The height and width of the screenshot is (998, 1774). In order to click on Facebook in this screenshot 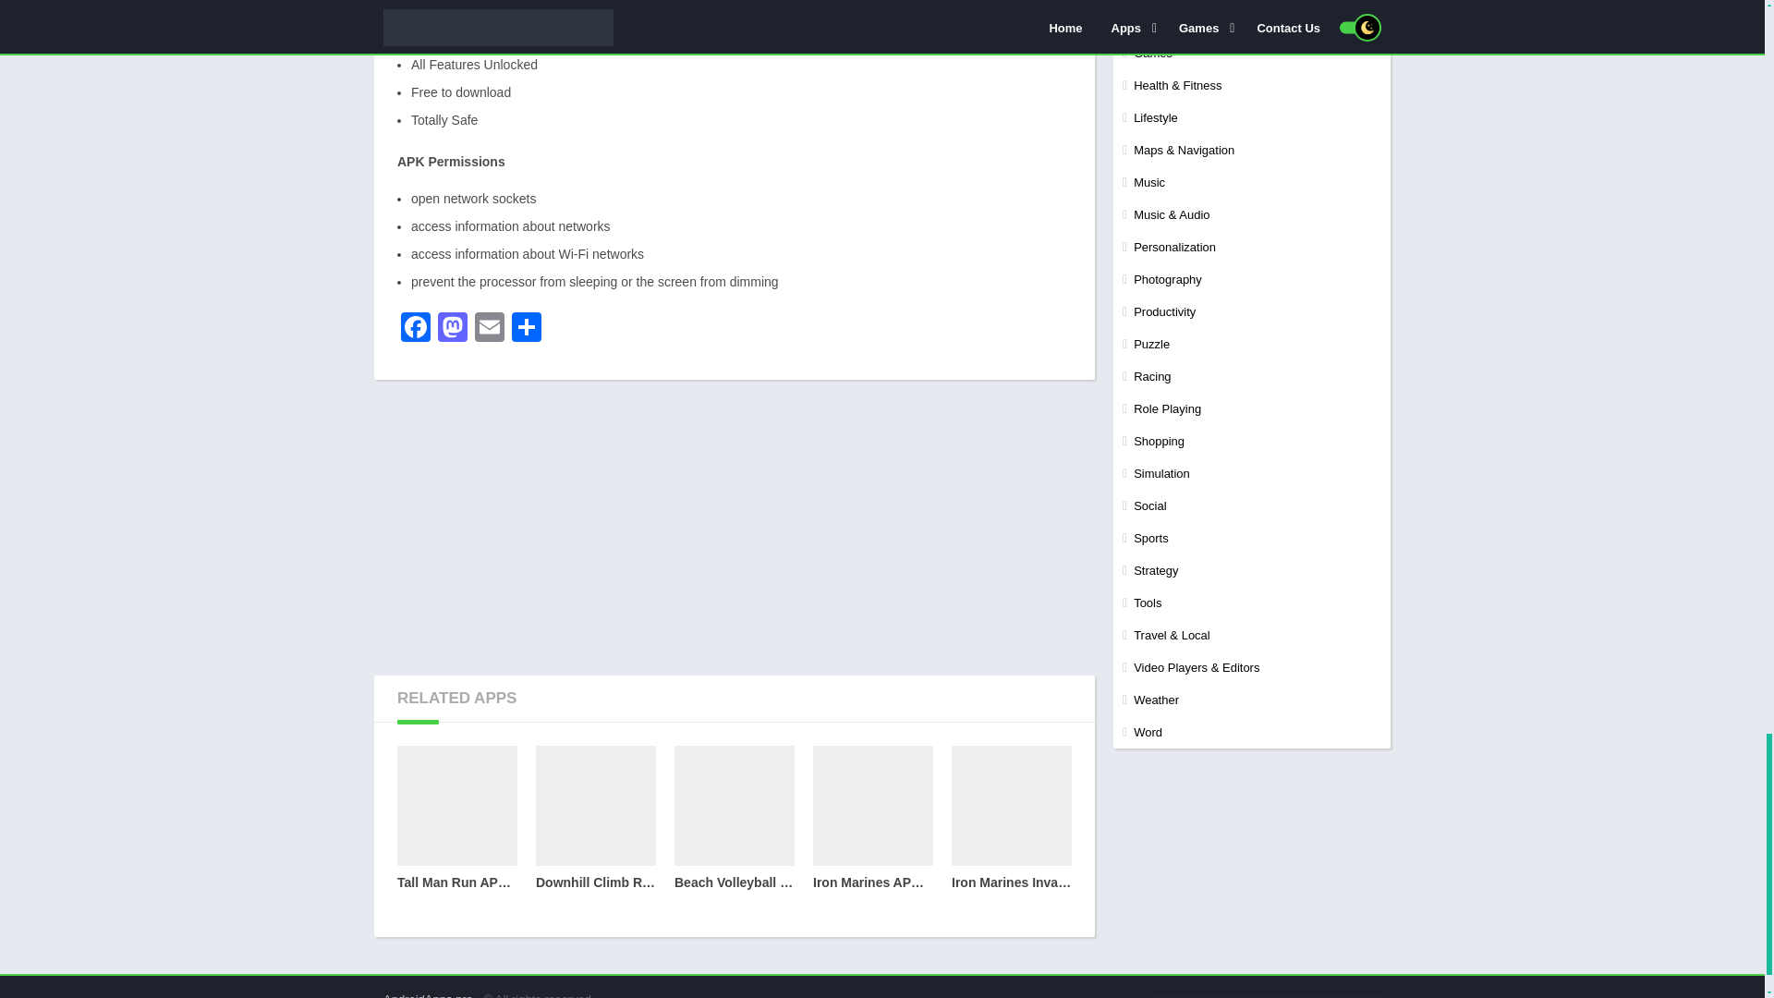, I will do `click(416, 329)`.